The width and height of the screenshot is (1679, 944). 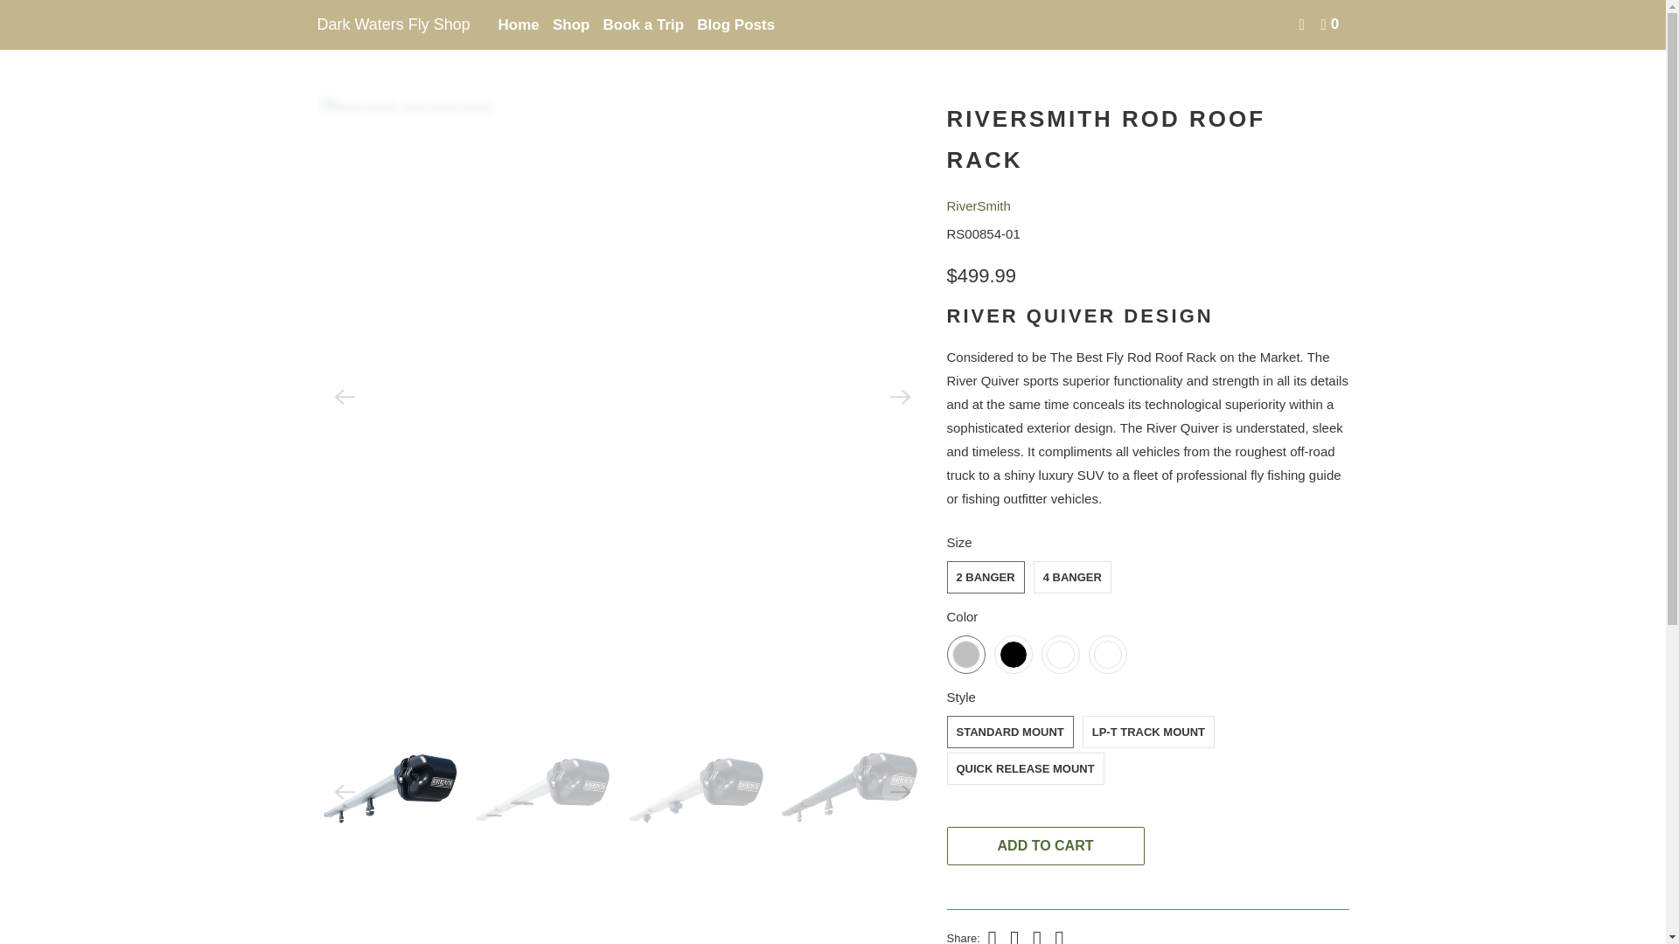 I want to click on 0, so click(x=1331, y=24).